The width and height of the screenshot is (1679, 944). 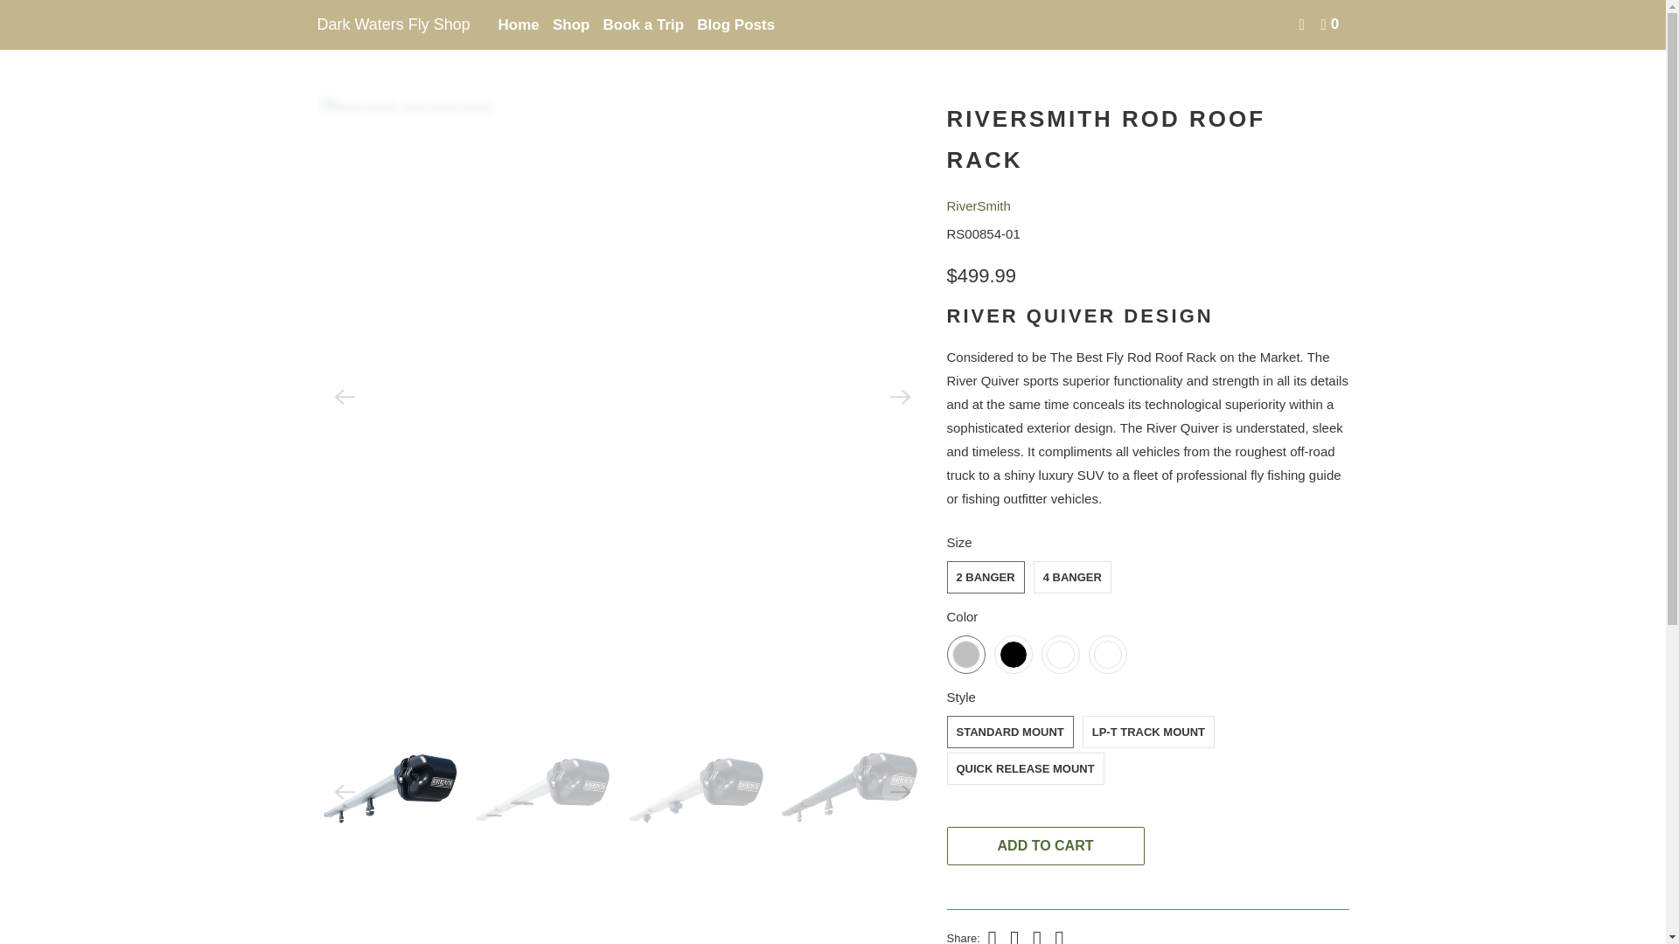 I want to click on 0, so click(x=1331, y=24).